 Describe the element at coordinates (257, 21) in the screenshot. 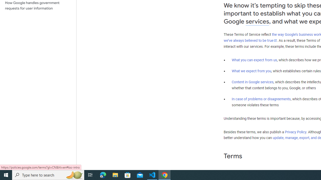

I see `services` at that location.